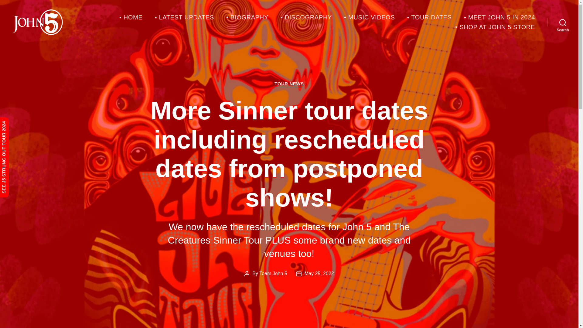 This screenshot has height=328, width=583. Describe the element at coordinates (247, 17) in the screenshot. I see `About John 5` at that location.